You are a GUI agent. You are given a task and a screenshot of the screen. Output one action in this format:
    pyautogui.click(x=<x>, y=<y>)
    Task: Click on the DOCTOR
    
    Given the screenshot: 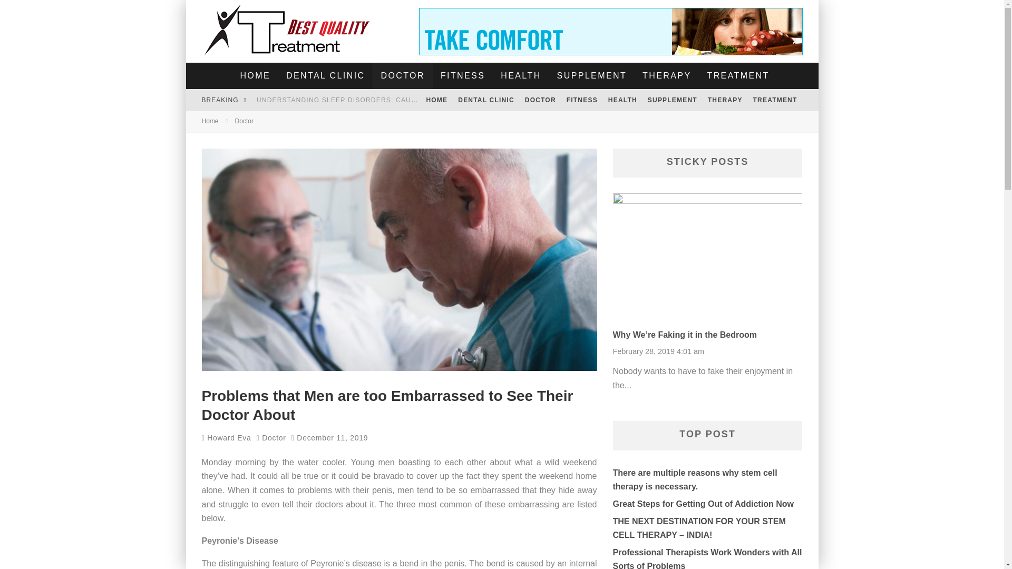 What is the action you would take?
    pyautogui.click(x=402, y=75)
    